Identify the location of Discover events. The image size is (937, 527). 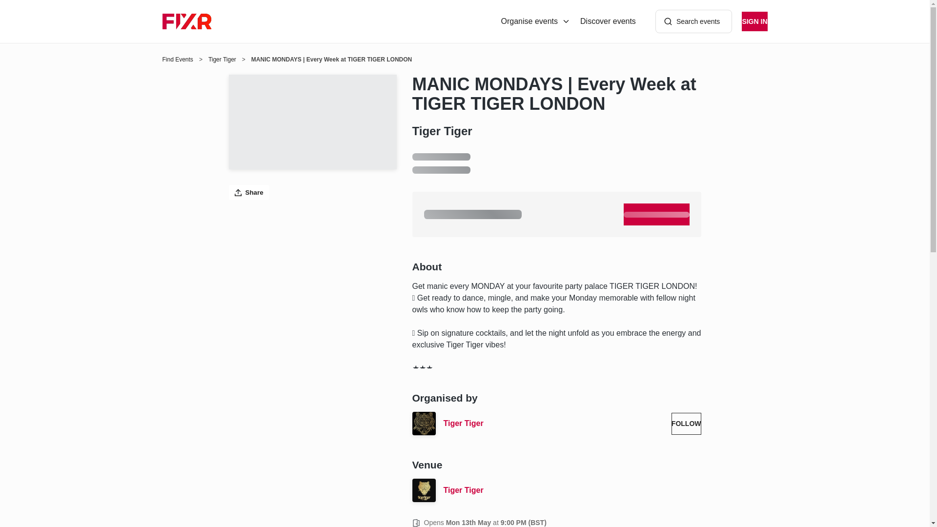
(608, 21).